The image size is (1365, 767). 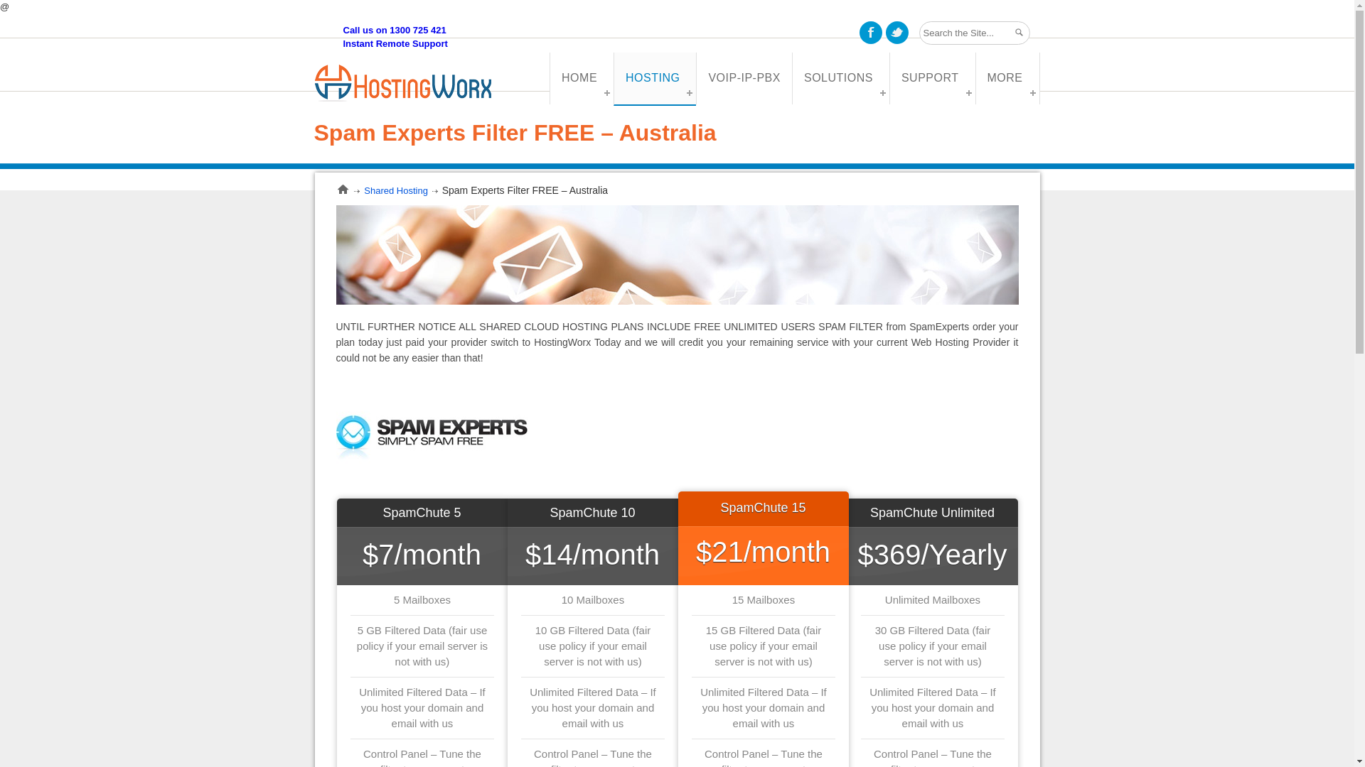 I want to click on SOLUTIONS, so click(x=840, y=78).